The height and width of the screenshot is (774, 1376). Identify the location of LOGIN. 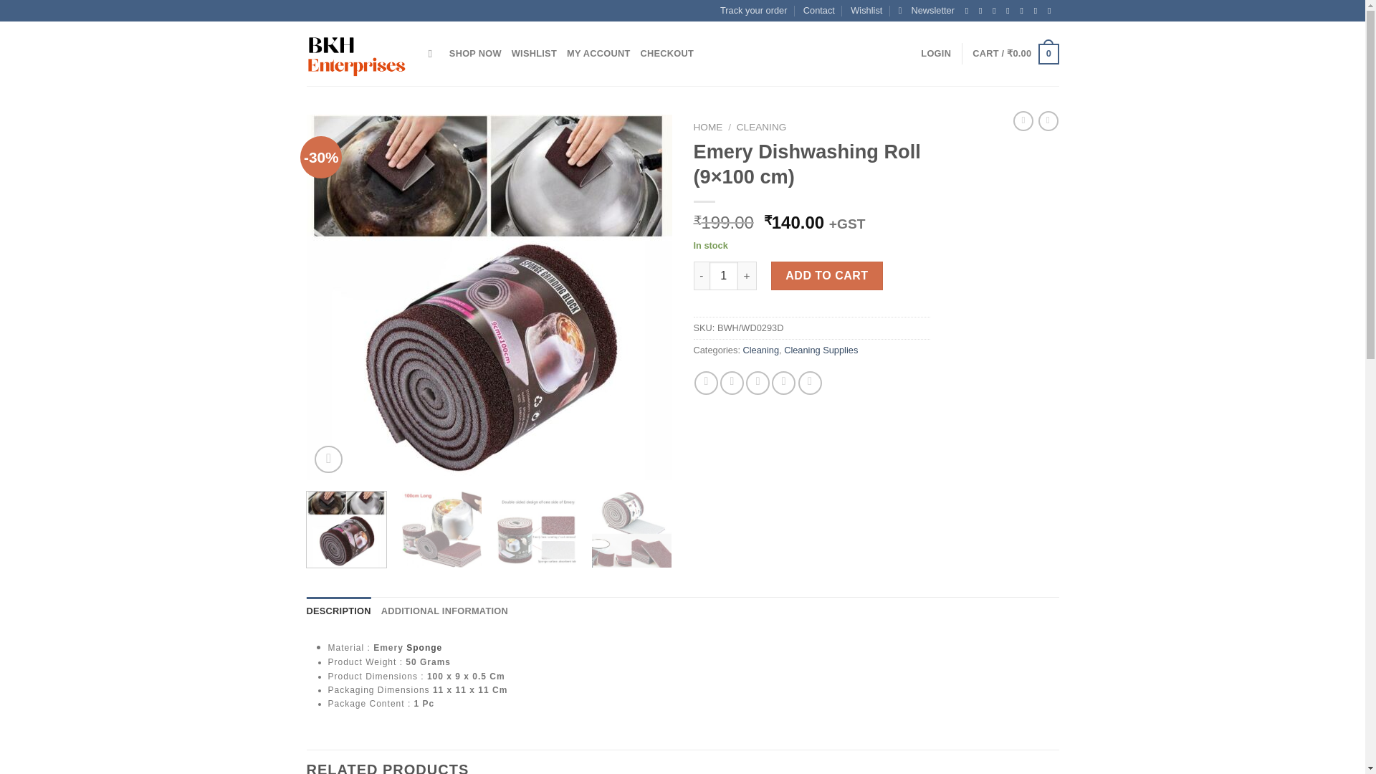
(935, 54).